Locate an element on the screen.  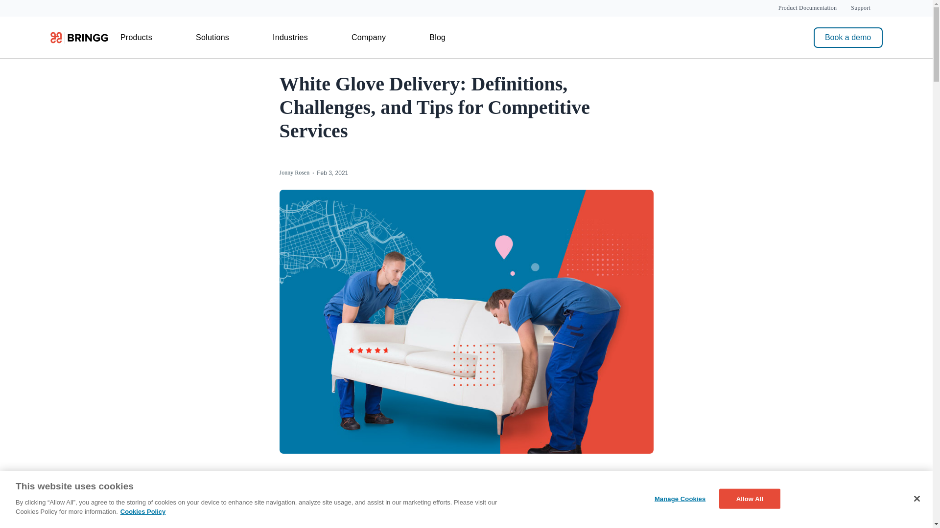
Support is located at coordinates (860, 8).